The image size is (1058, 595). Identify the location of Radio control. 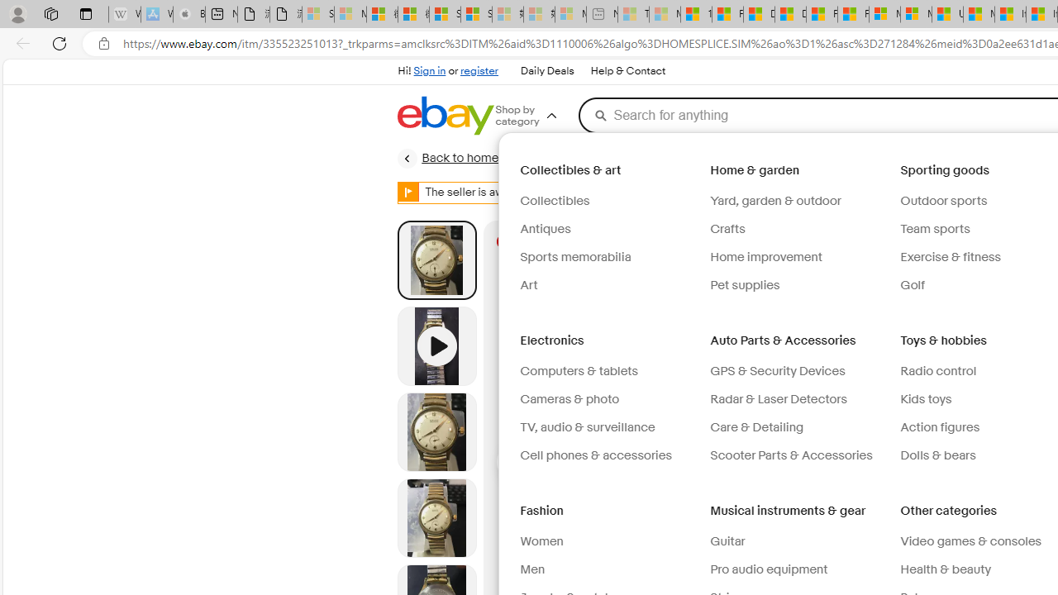
(939, 372).